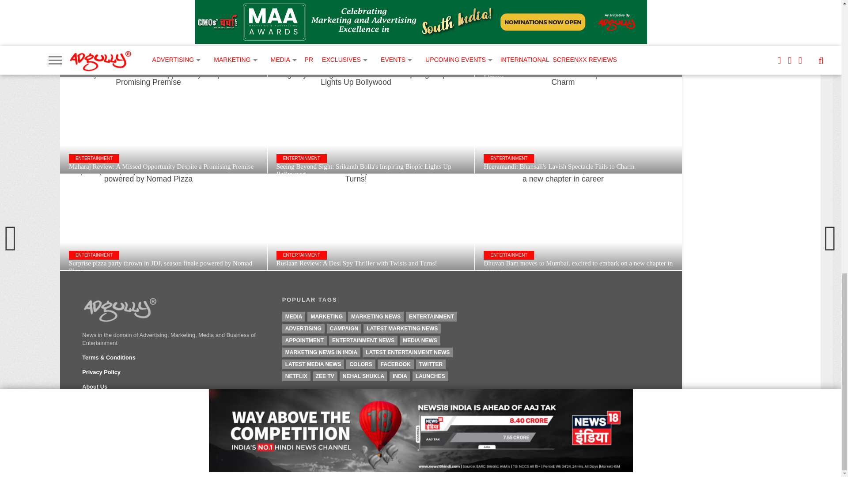  I want to click on Appointment, so click(304, 340).